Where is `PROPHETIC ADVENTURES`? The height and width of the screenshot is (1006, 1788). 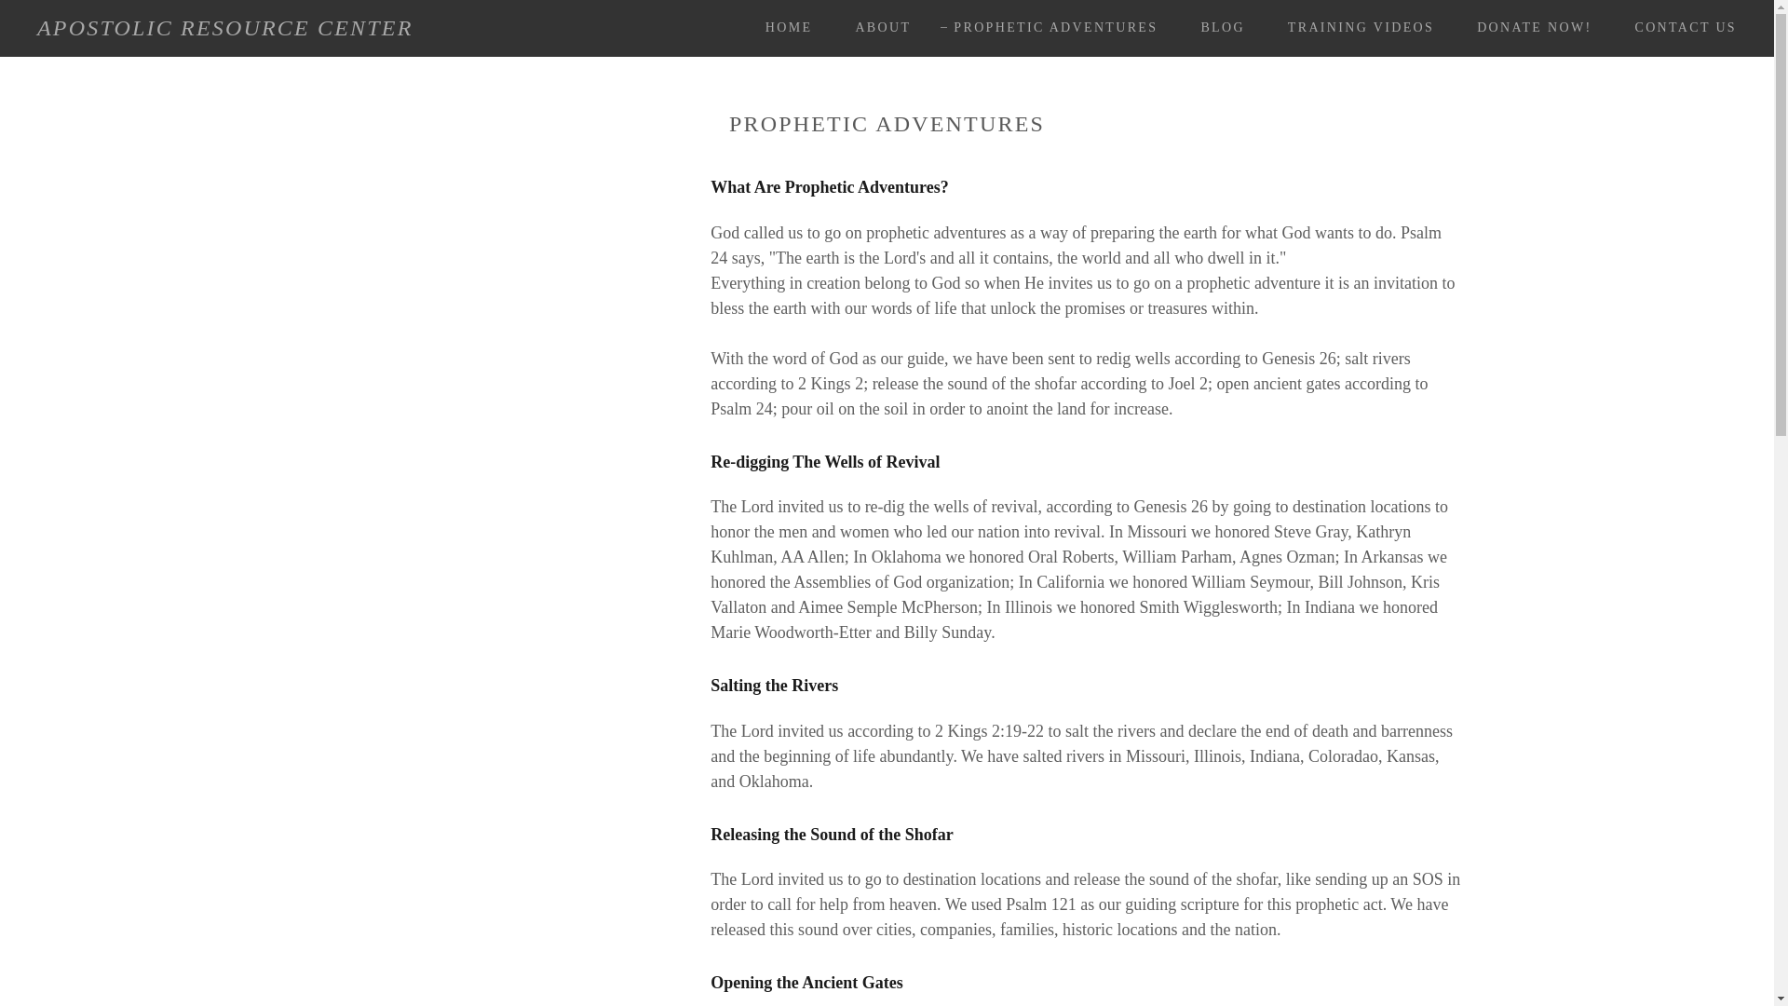
PROPHETIC ADVENTURES is located at coordinates (1049, 28).